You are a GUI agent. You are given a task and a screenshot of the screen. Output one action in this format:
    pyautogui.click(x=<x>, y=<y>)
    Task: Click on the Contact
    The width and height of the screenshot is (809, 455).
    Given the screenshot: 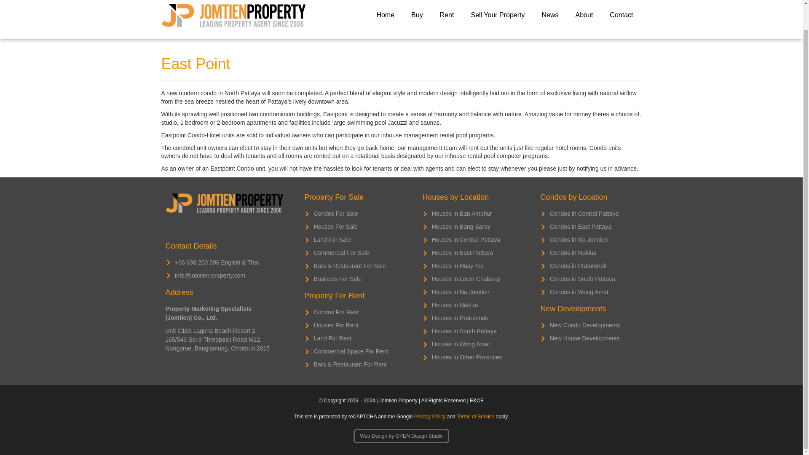 What is the action you would take?
    pyautogui.click(x=621, y=15)
    